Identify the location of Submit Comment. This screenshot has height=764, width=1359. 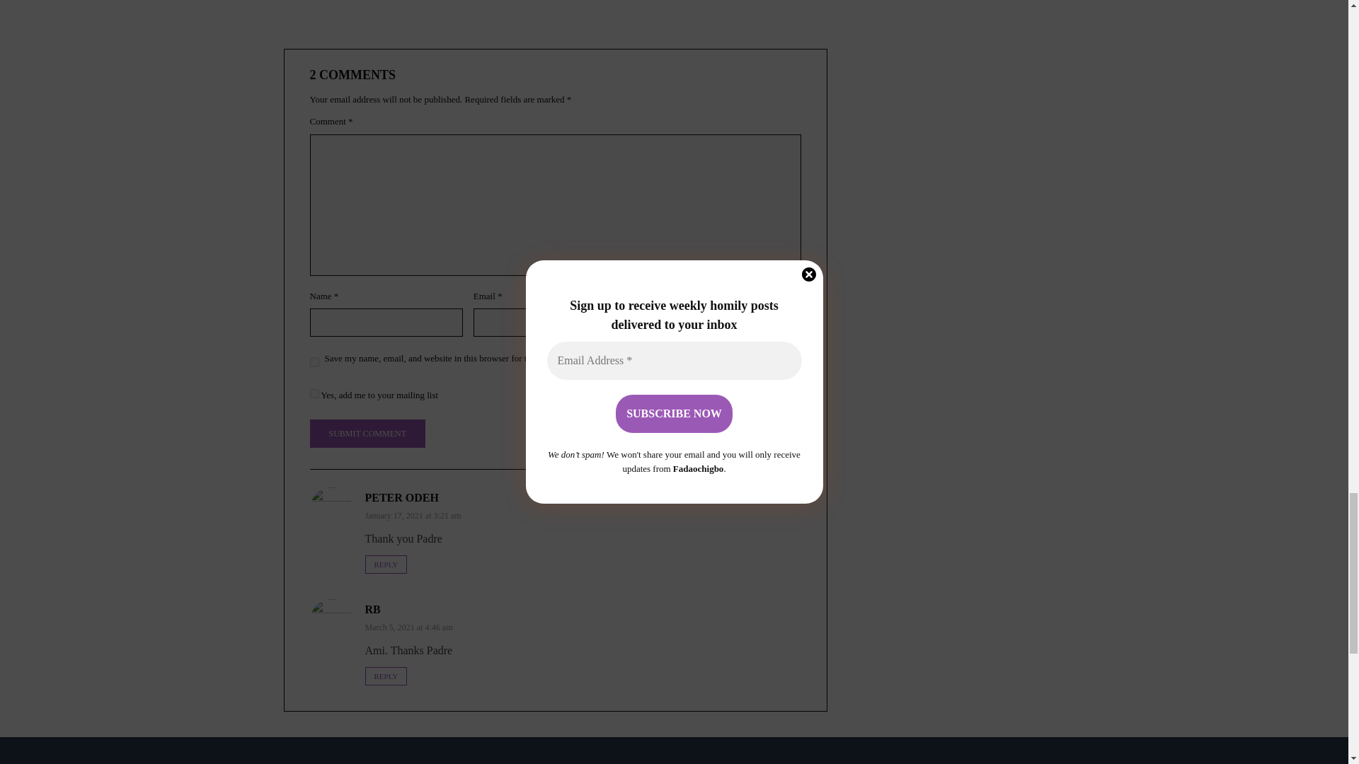
(367, 433).